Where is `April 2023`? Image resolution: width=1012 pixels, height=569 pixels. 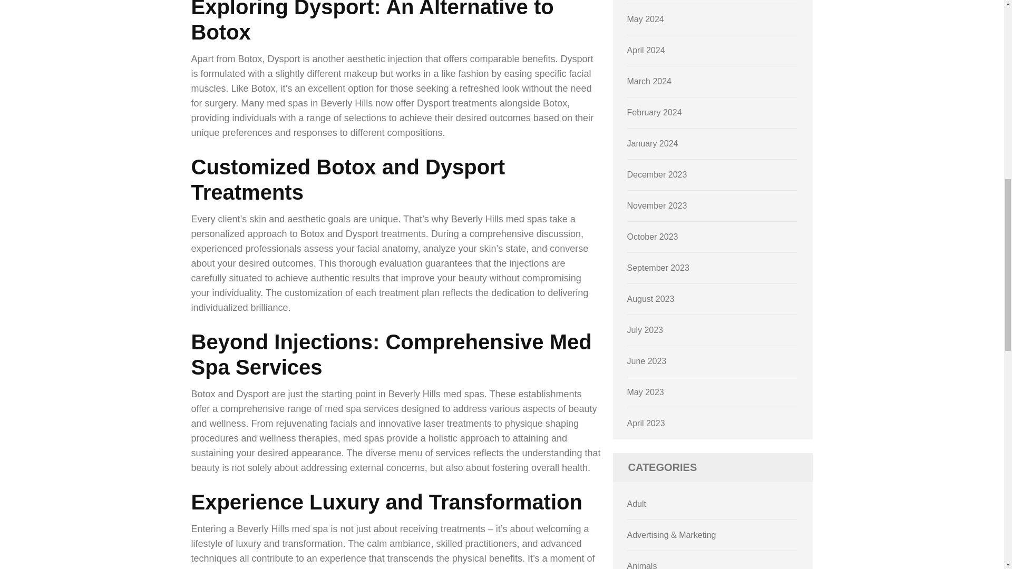
April 2023 is located at coordinates (646, 423).